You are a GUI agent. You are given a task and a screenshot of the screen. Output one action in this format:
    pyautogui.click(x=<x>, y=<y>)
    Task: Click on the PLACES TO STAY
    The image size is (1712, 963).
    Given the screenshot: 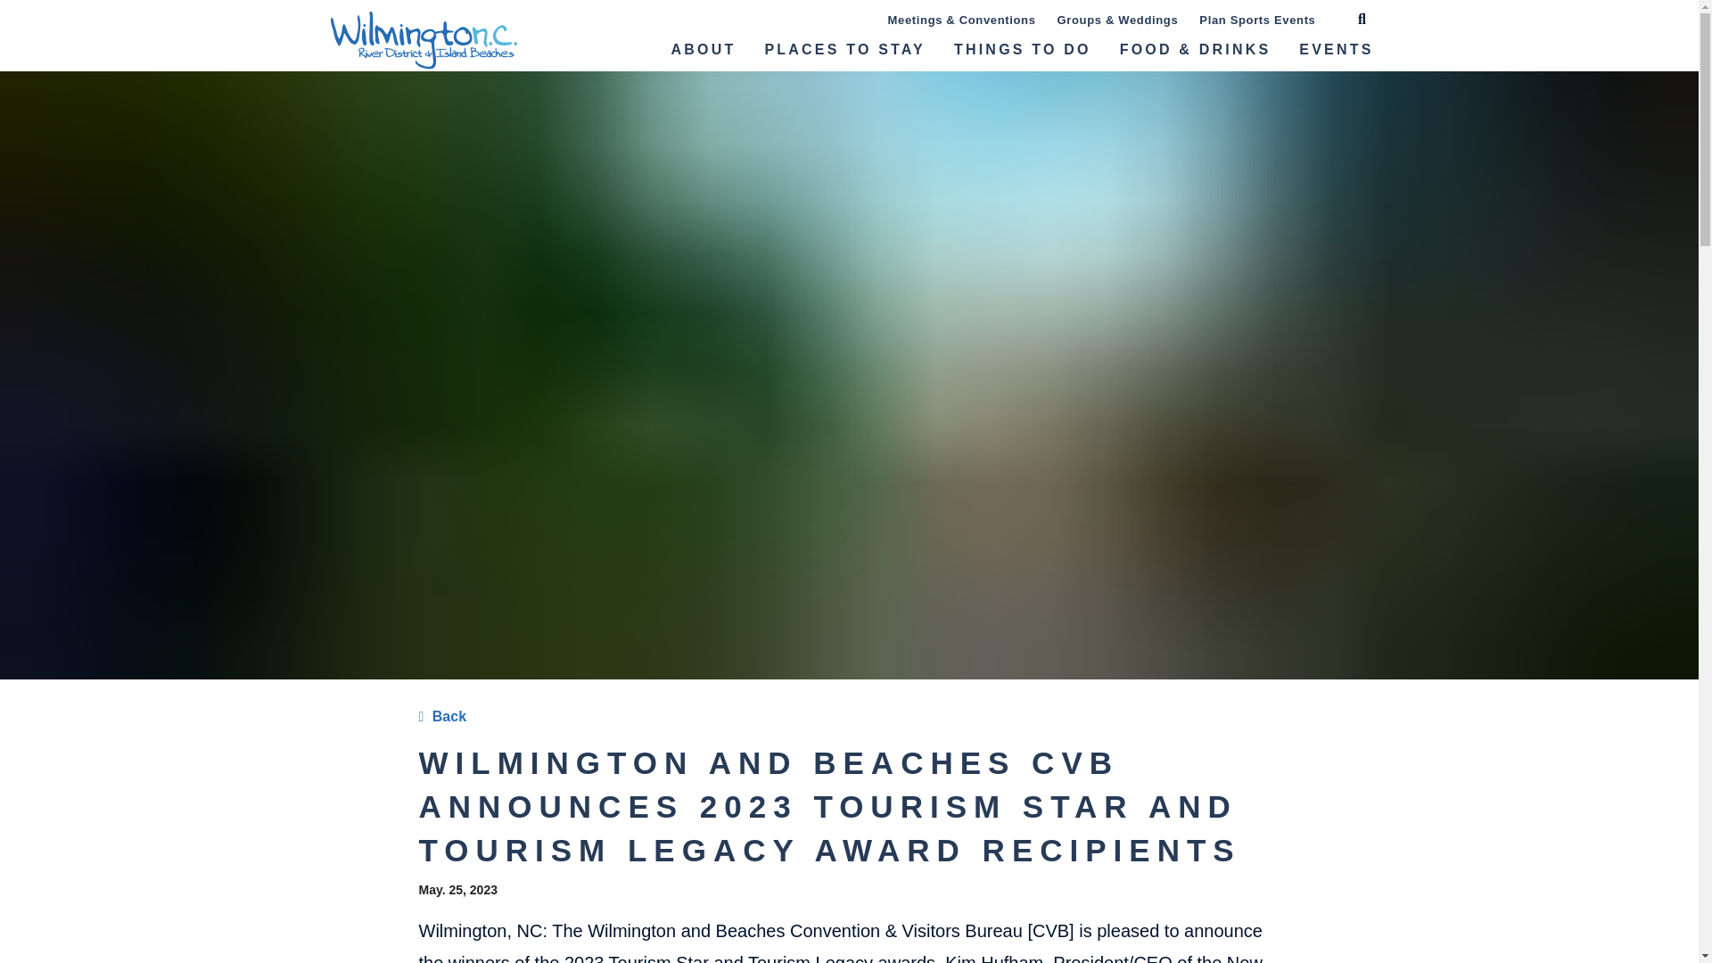 What is the action you would take?
    pyautogui.click(x=844, y=53)
    